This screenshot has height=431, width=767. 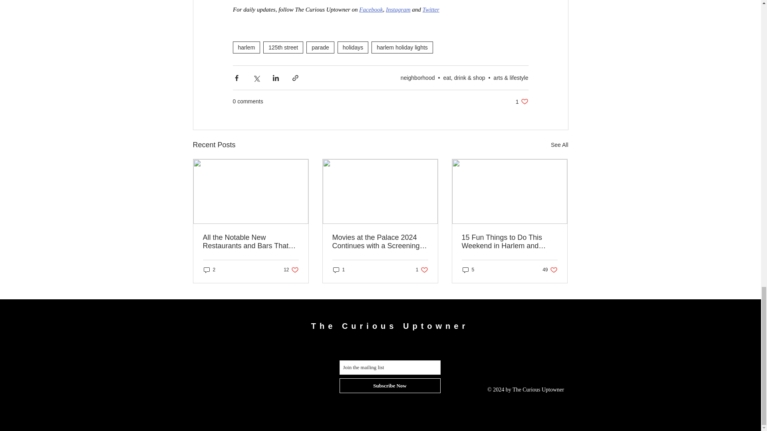 I want to click on See All, so click(x=559, y=145).